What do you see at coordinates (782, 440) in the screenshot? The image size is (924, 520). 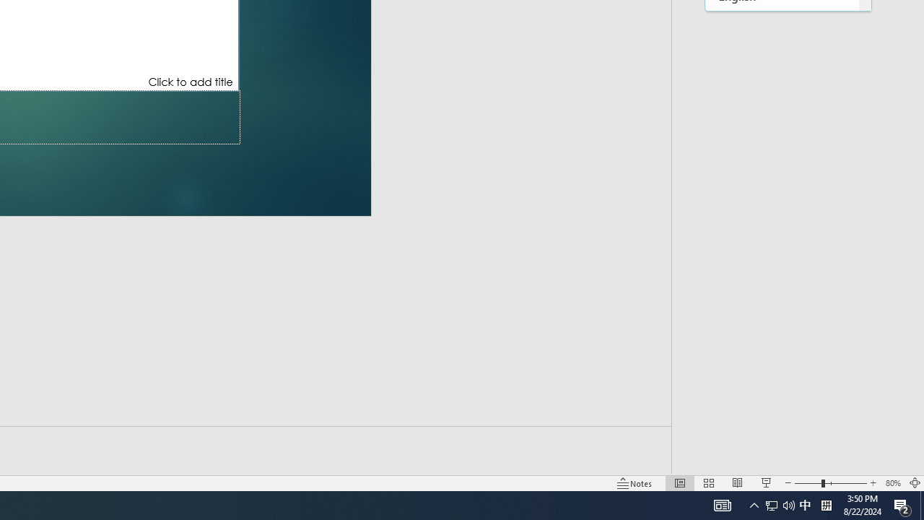 I see `Hausa` at bounding box center [782, 440].